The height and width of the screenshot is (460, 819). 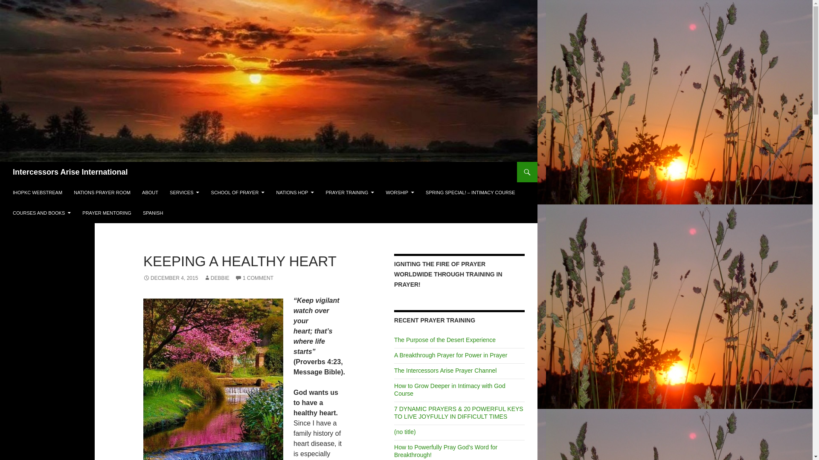 What do you see at coordinates (37, 193) in the screenshot?
I see `IHOPKC WEBSTREAM` at bounding box center [37, 193].